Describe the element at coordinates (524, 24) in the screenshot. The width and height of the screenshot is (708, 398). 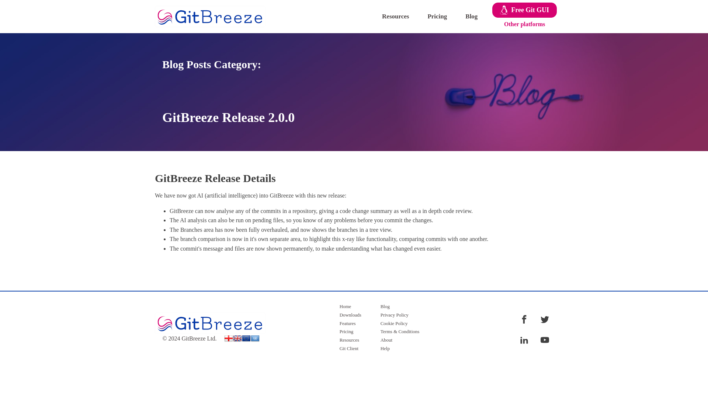
I see `Other platforms` at that location.